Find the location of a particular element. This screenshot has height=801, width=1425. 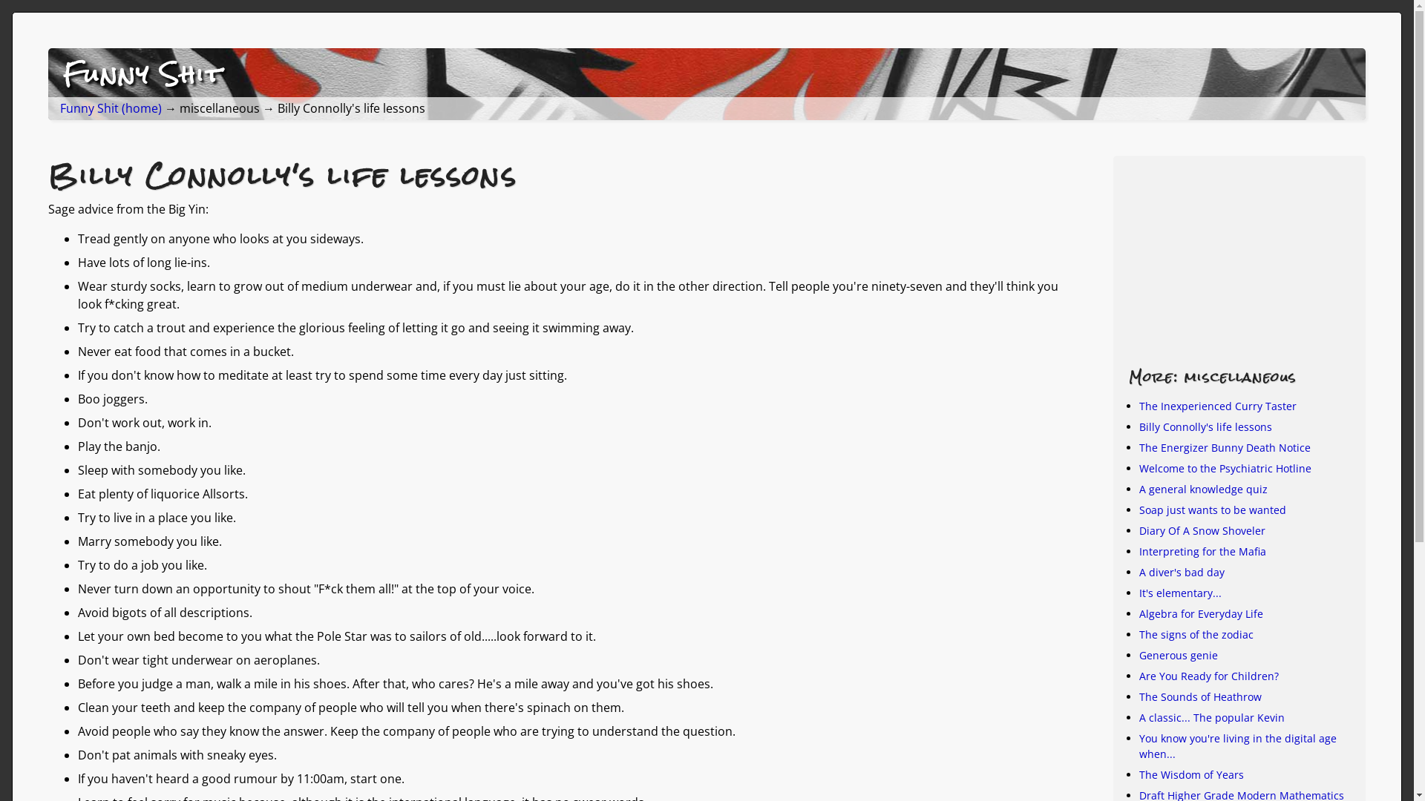

Funny Shit is located at coordinates (142, 74).